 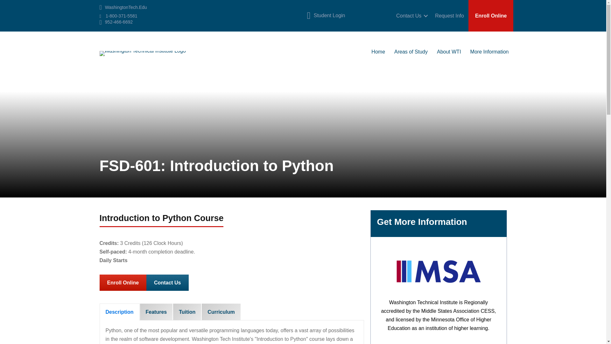 What do you see at coordinates (449, 15) in the screenshot?
I see `Request Info` at bounding box center [449, 15].